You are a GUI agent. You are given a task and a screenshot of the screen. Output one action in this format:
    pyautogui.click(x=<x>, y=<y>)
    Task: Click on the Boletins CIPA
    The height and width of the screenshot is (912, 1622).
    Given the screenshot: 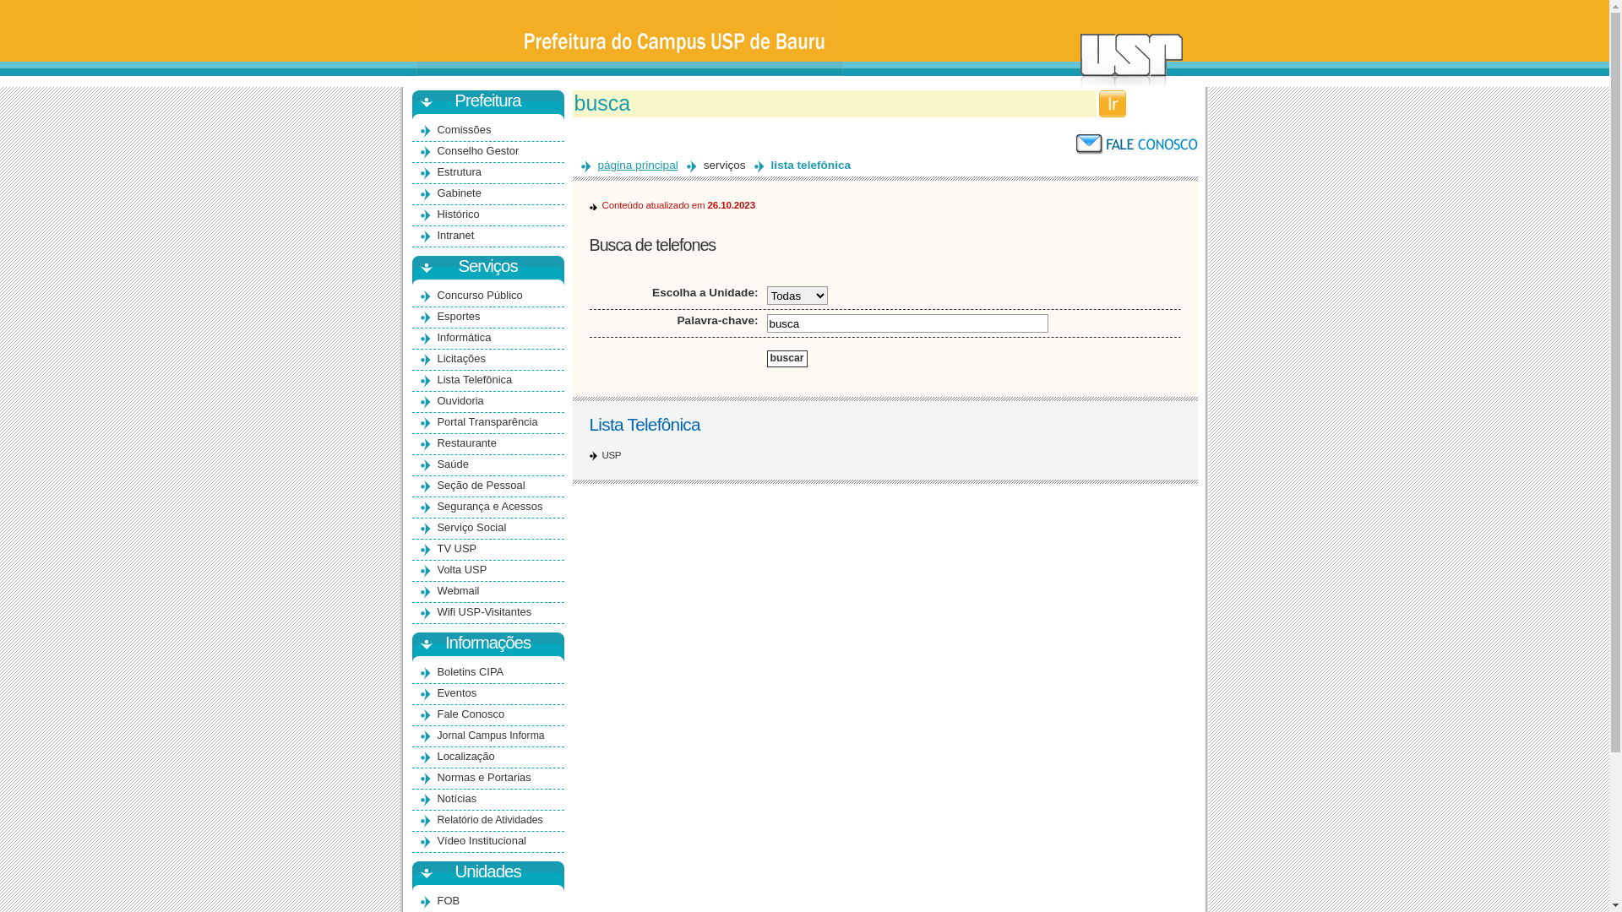 What is the action you would take?
    pyautogui.click(x=471, y=672)
    